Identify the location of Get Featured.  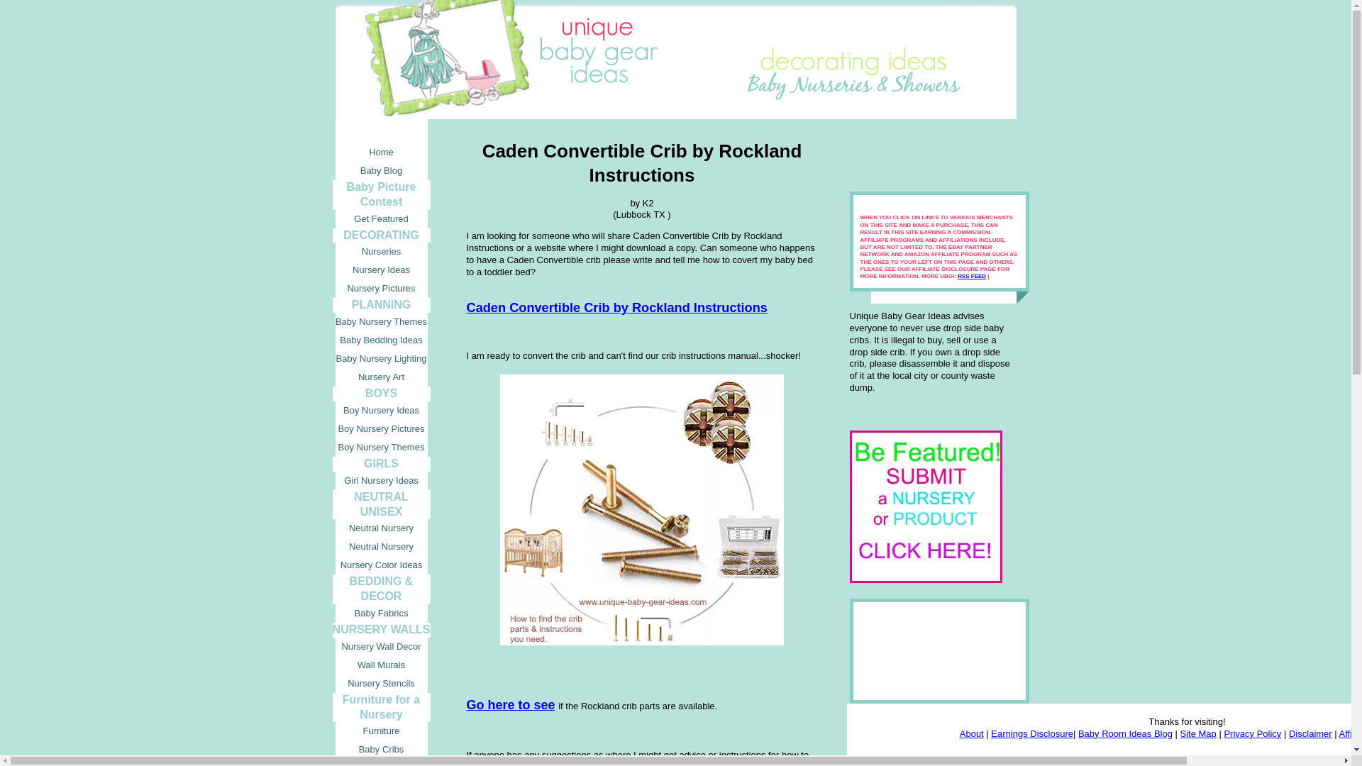
(381, 218).